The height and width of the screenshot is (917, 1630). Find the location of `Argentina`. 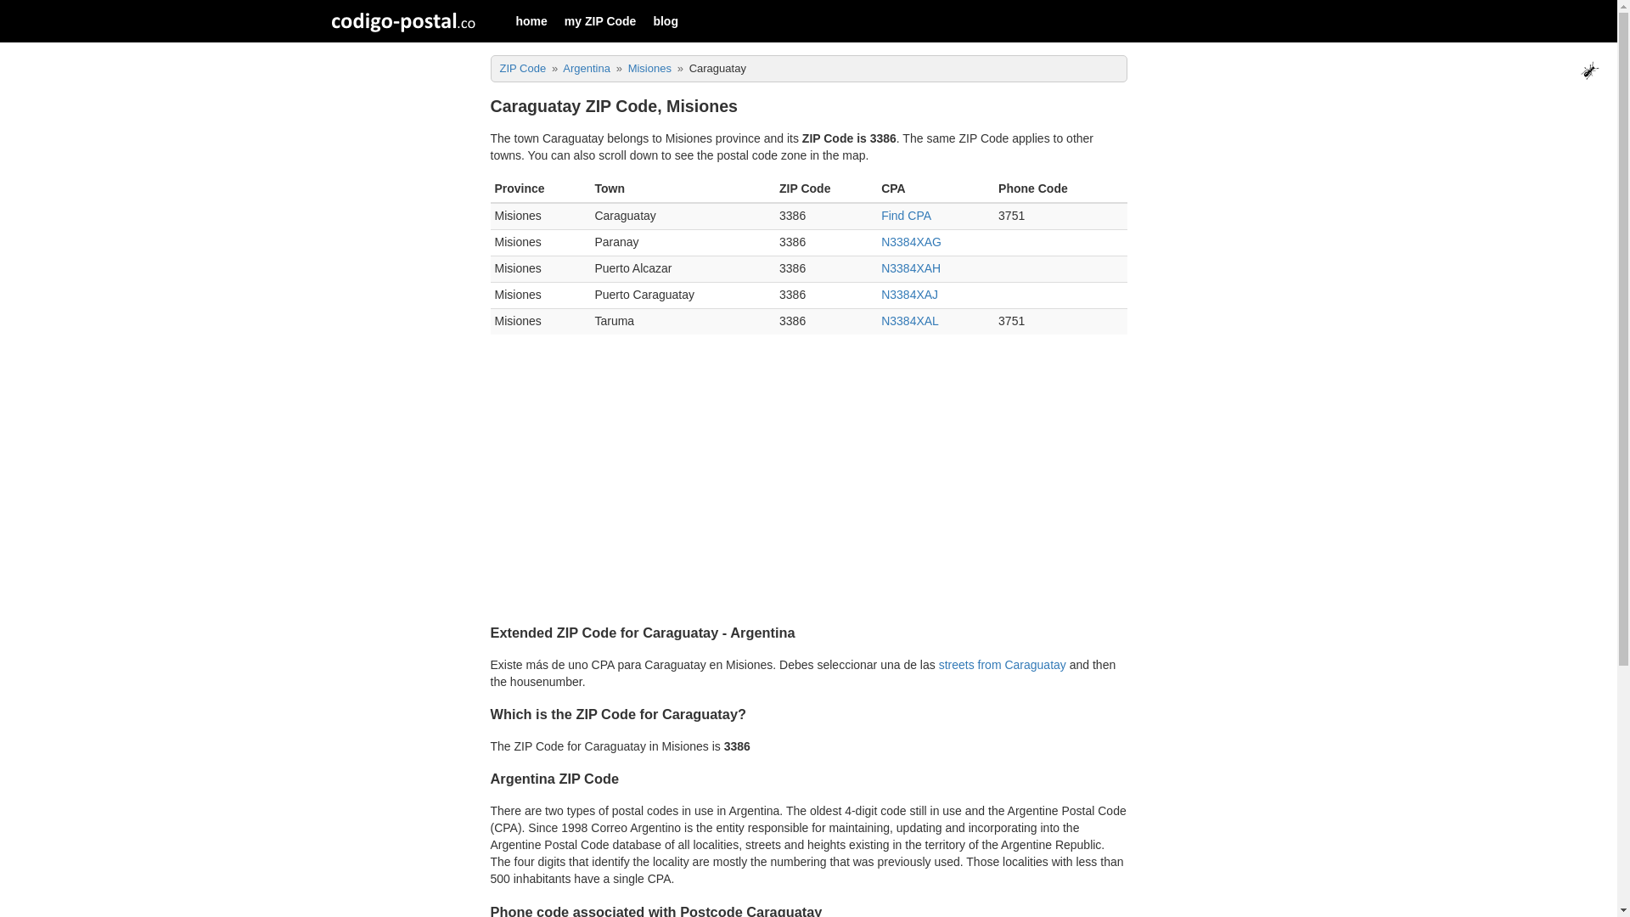

Argentina is located at coordinates (586, 68).